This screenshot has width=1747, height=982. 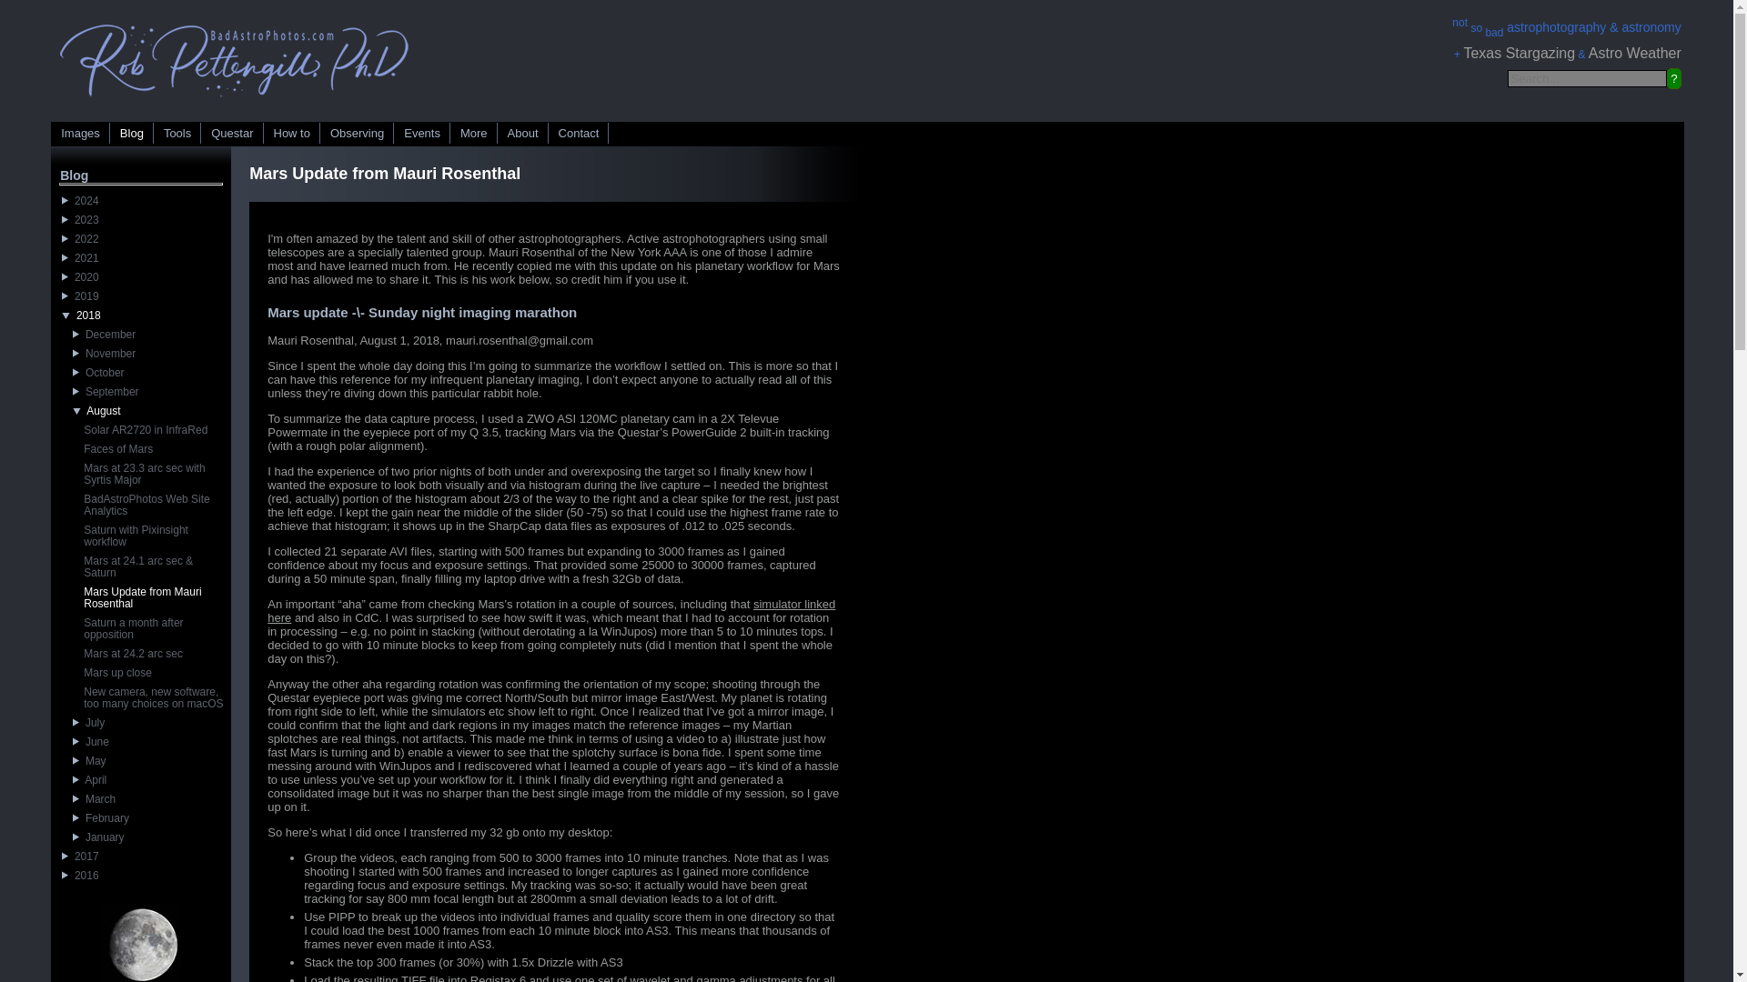 I want to click on Astro Weather, so click(x=1634, y=53).